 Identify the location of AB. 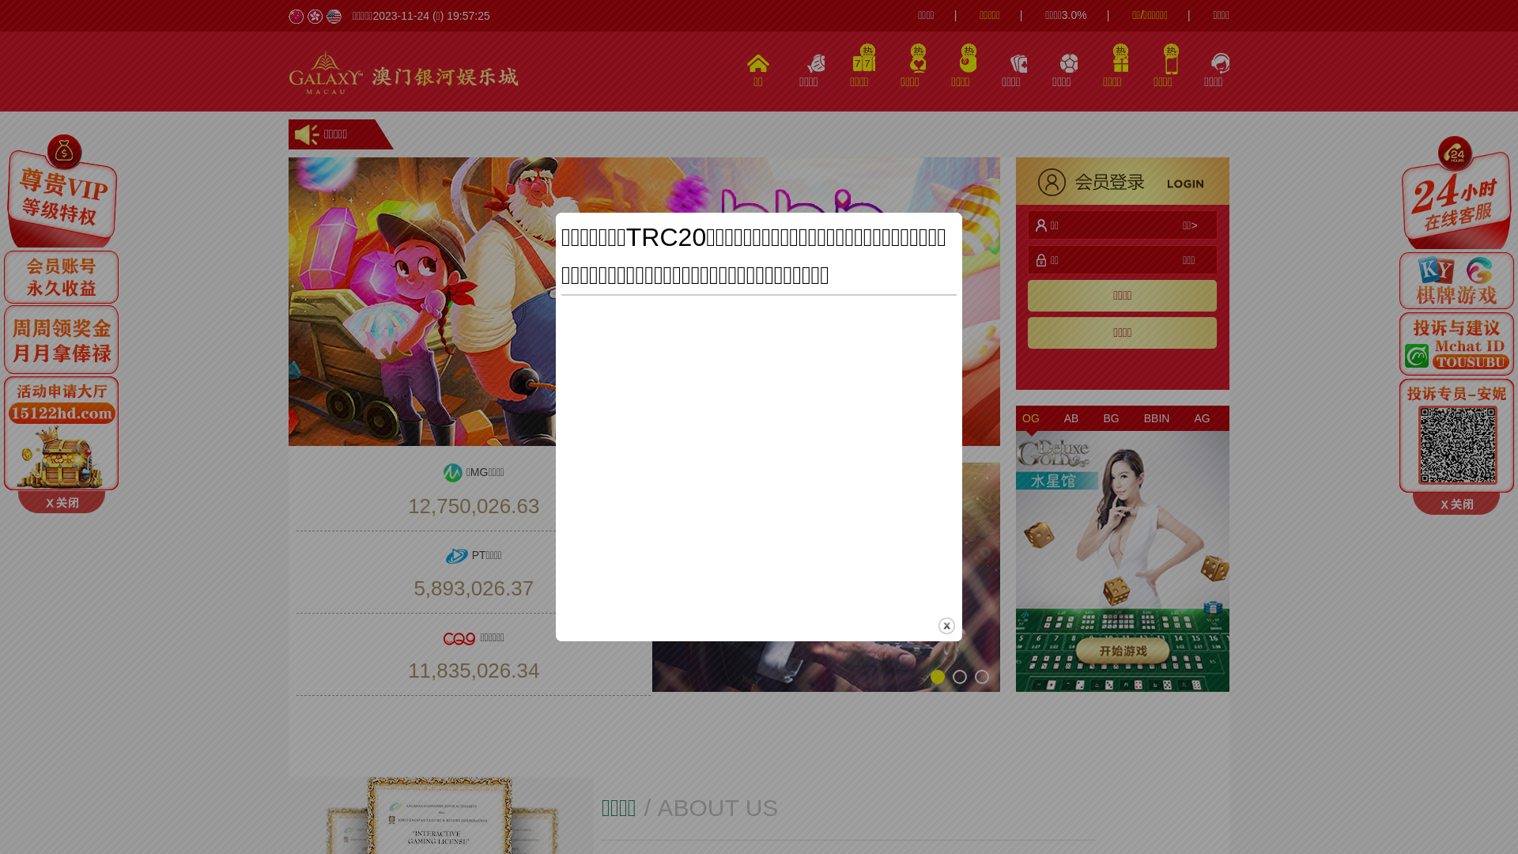
(1072, 418).